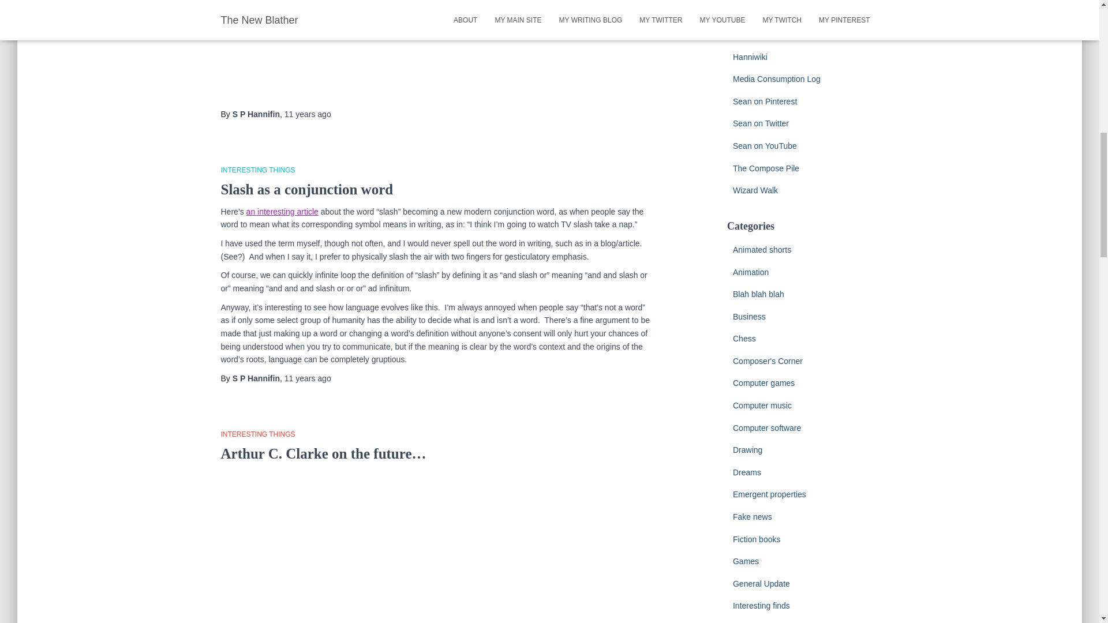  Describe the element at coordinates (308, 378) in the screenshot. I see `11 years ago` at that location.